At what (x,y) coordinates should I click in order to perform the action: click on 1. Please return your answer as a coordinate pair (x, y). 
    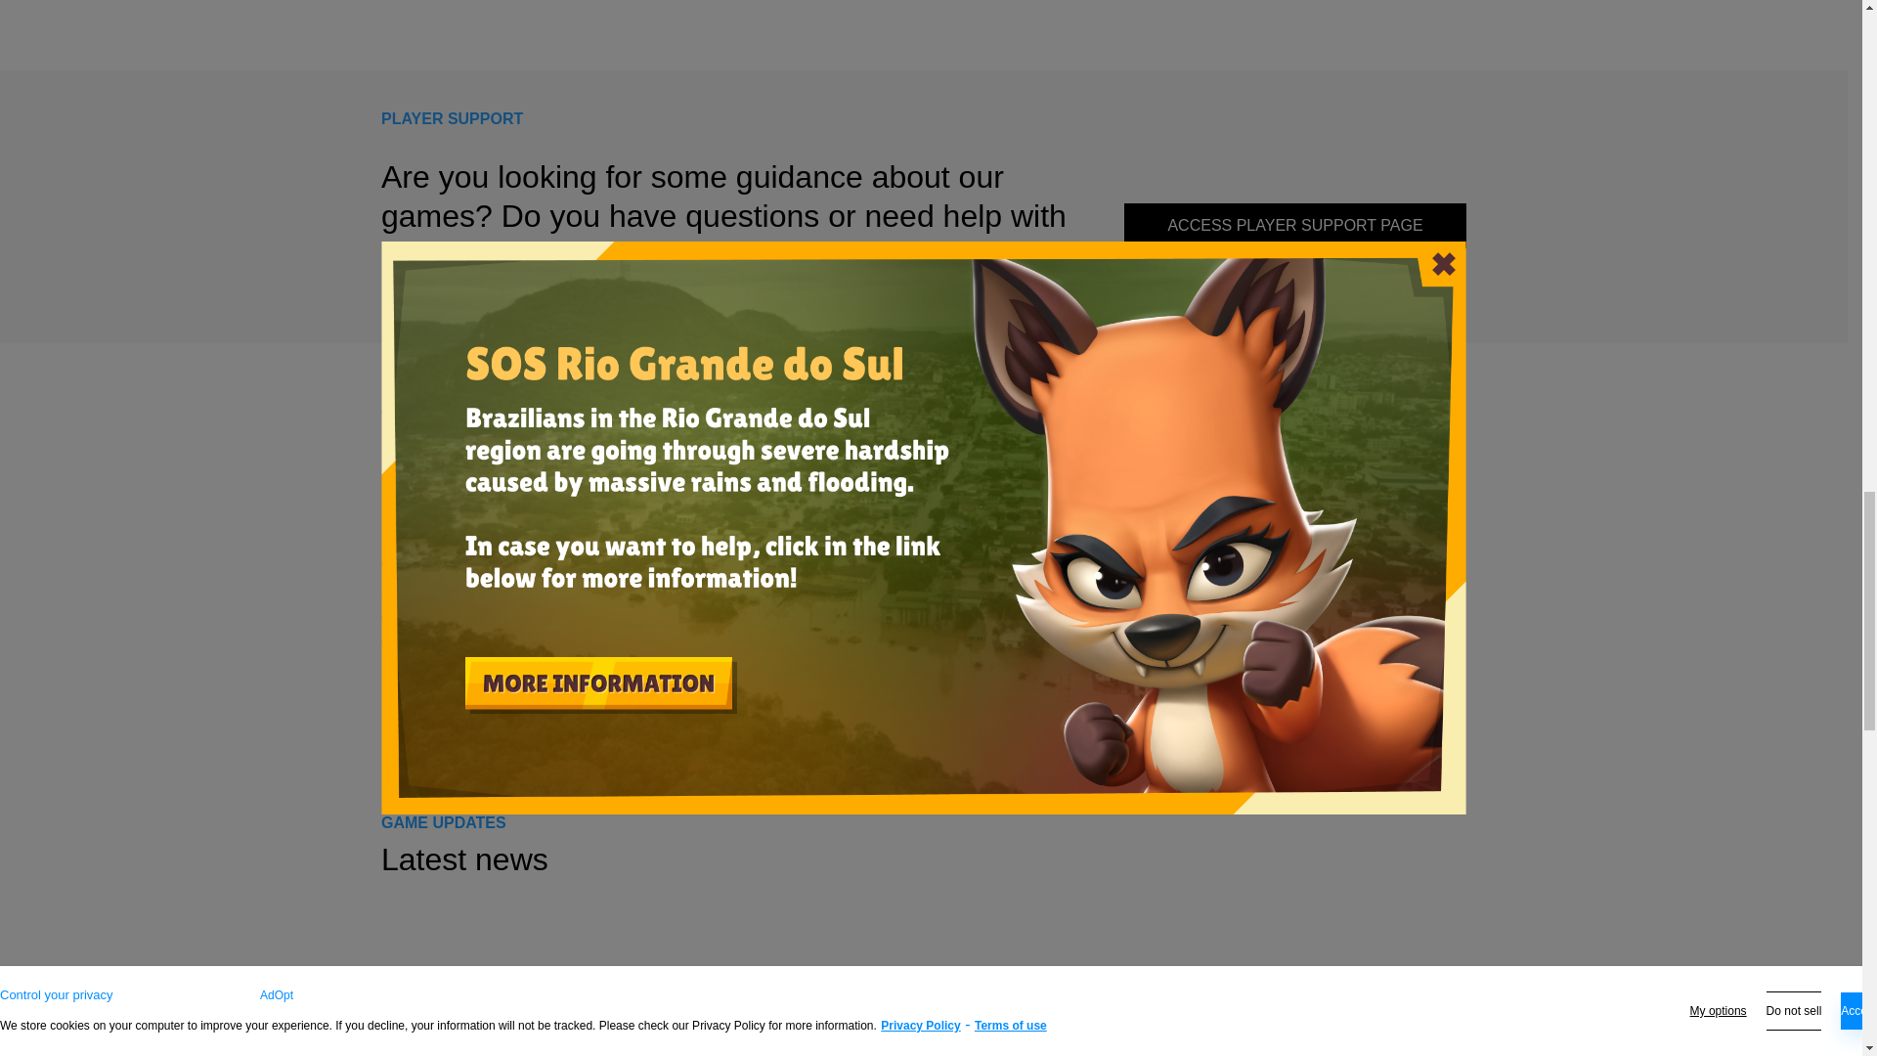
    Looking at the image, I should click on (1079, 749).